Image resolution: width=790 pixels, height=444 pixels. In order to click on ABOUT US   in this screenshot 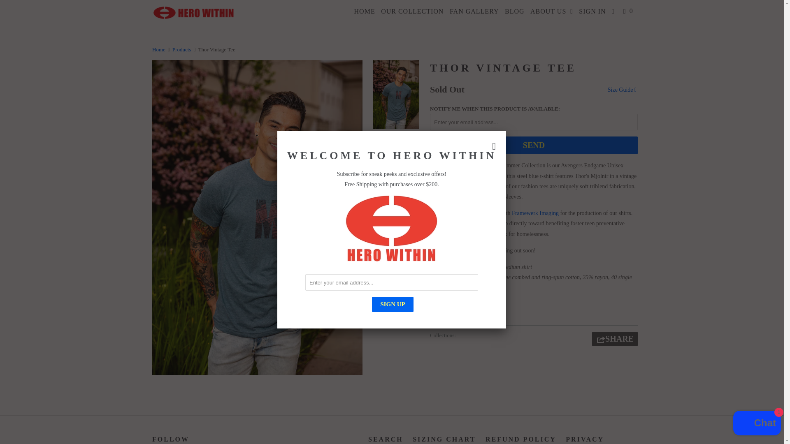, I will do `click(552, 12)`.